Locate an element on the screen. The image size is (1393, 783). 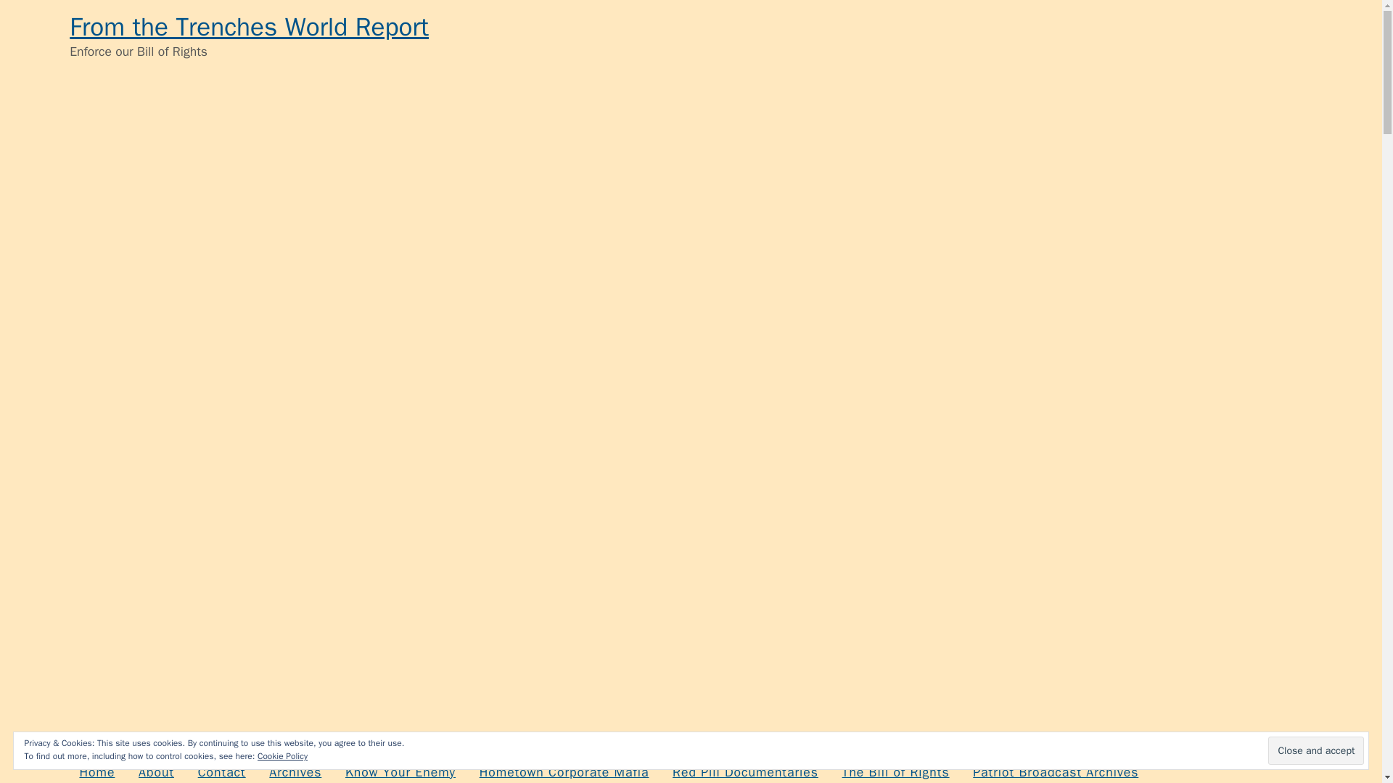
Close and accept is located at coordinates (1315, 751).